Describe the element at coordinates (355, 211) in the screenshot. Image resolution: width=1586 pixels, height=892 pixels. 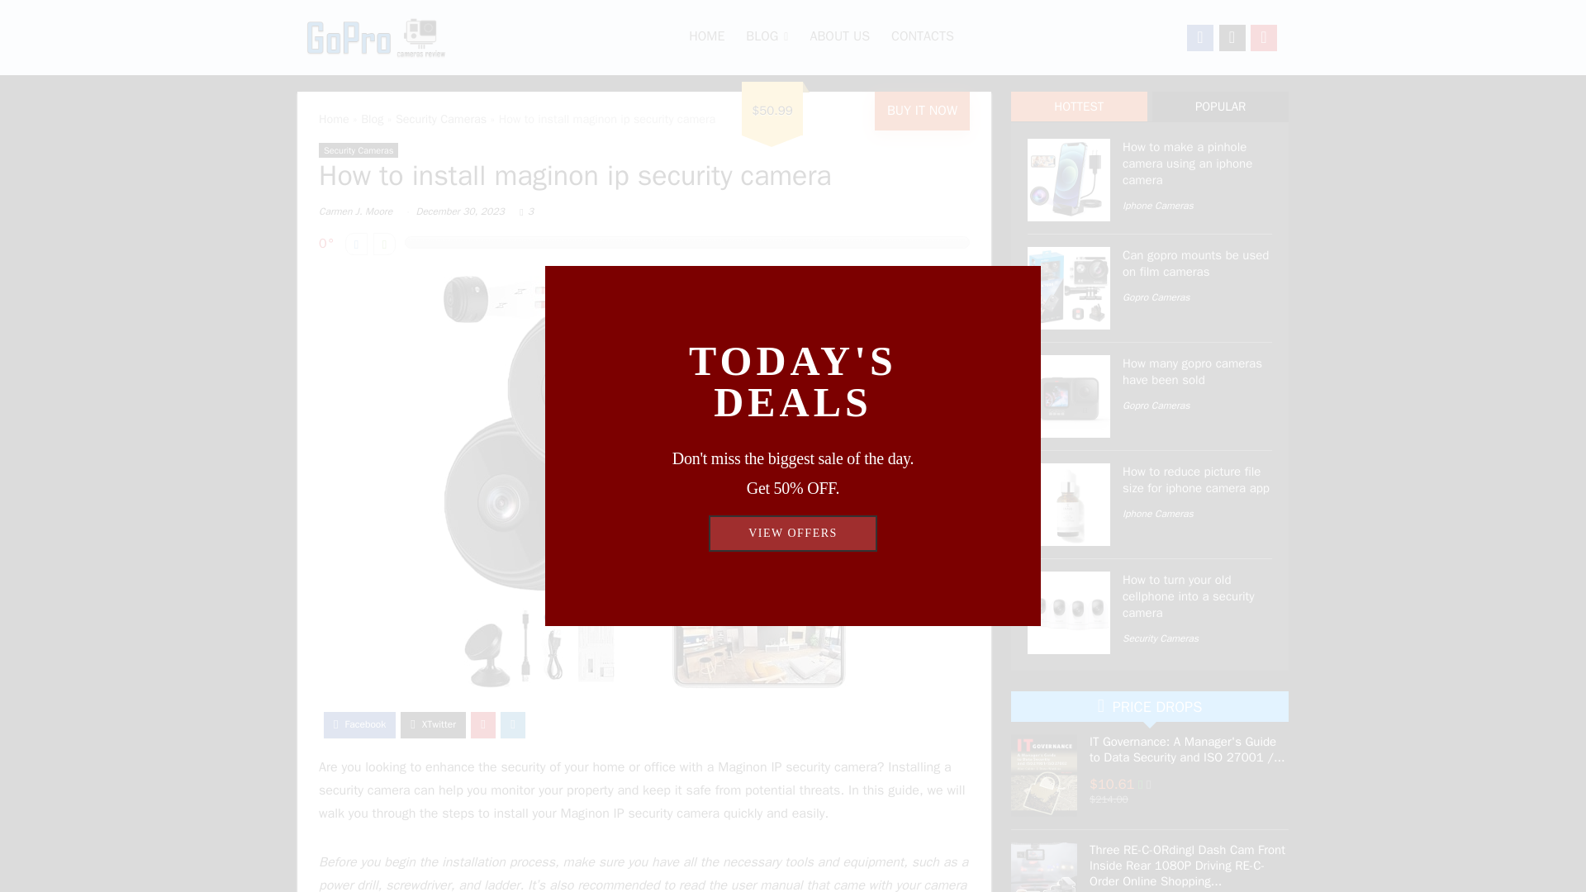
I see `Carmen J. Moore` at that location.